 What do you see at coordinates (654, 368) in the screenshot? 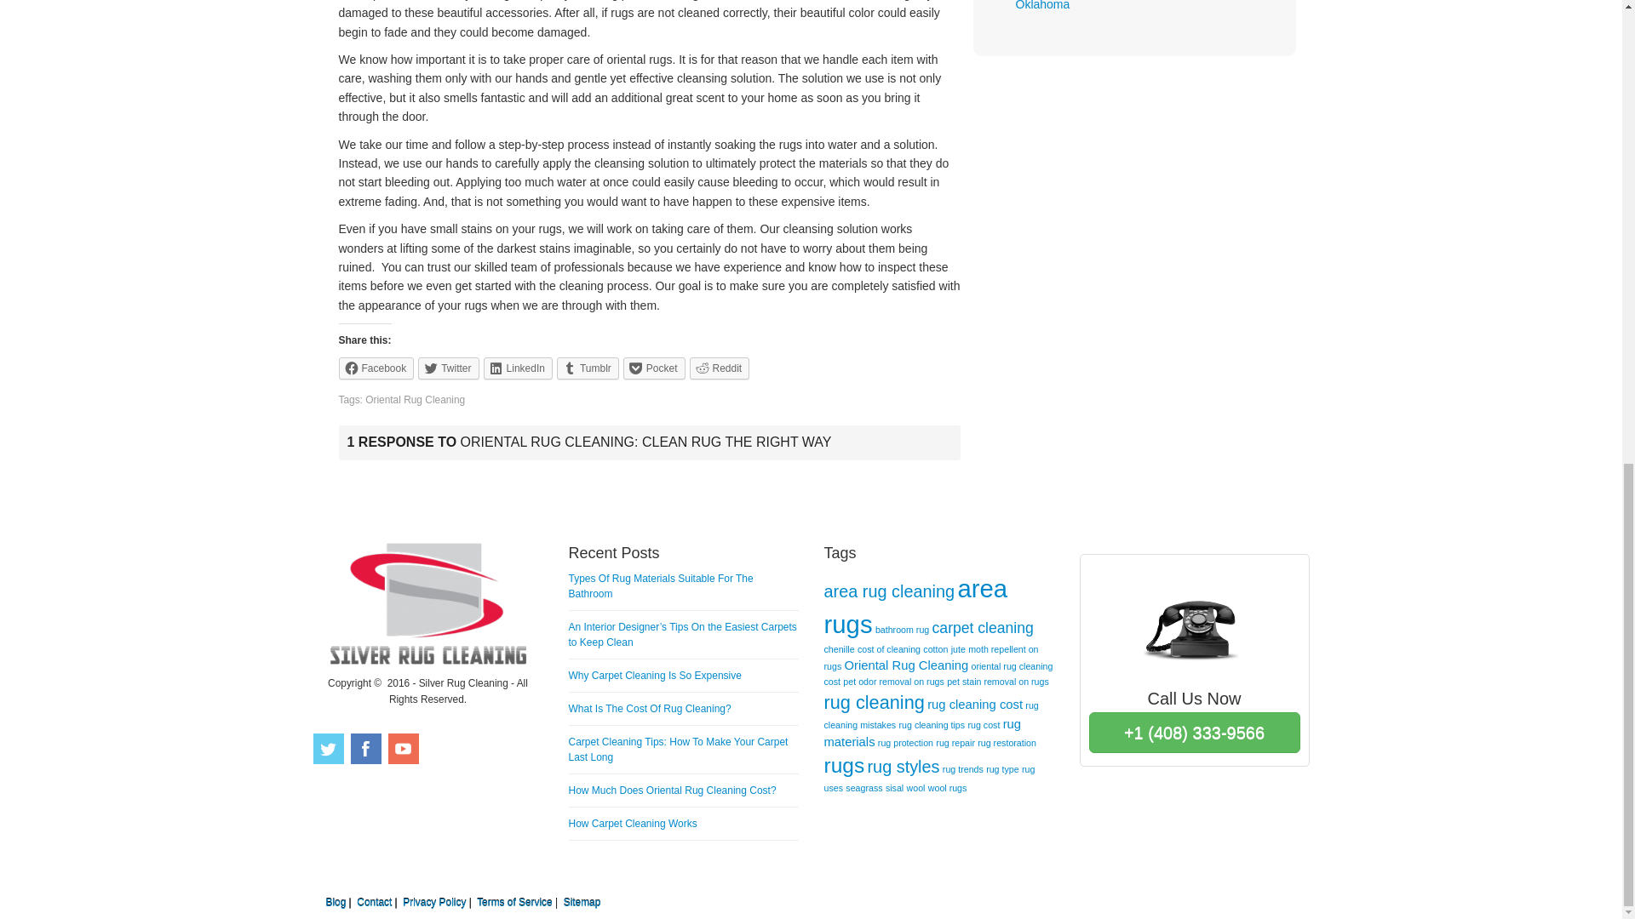
I see `Pocket` at bounding box center [654, 368].